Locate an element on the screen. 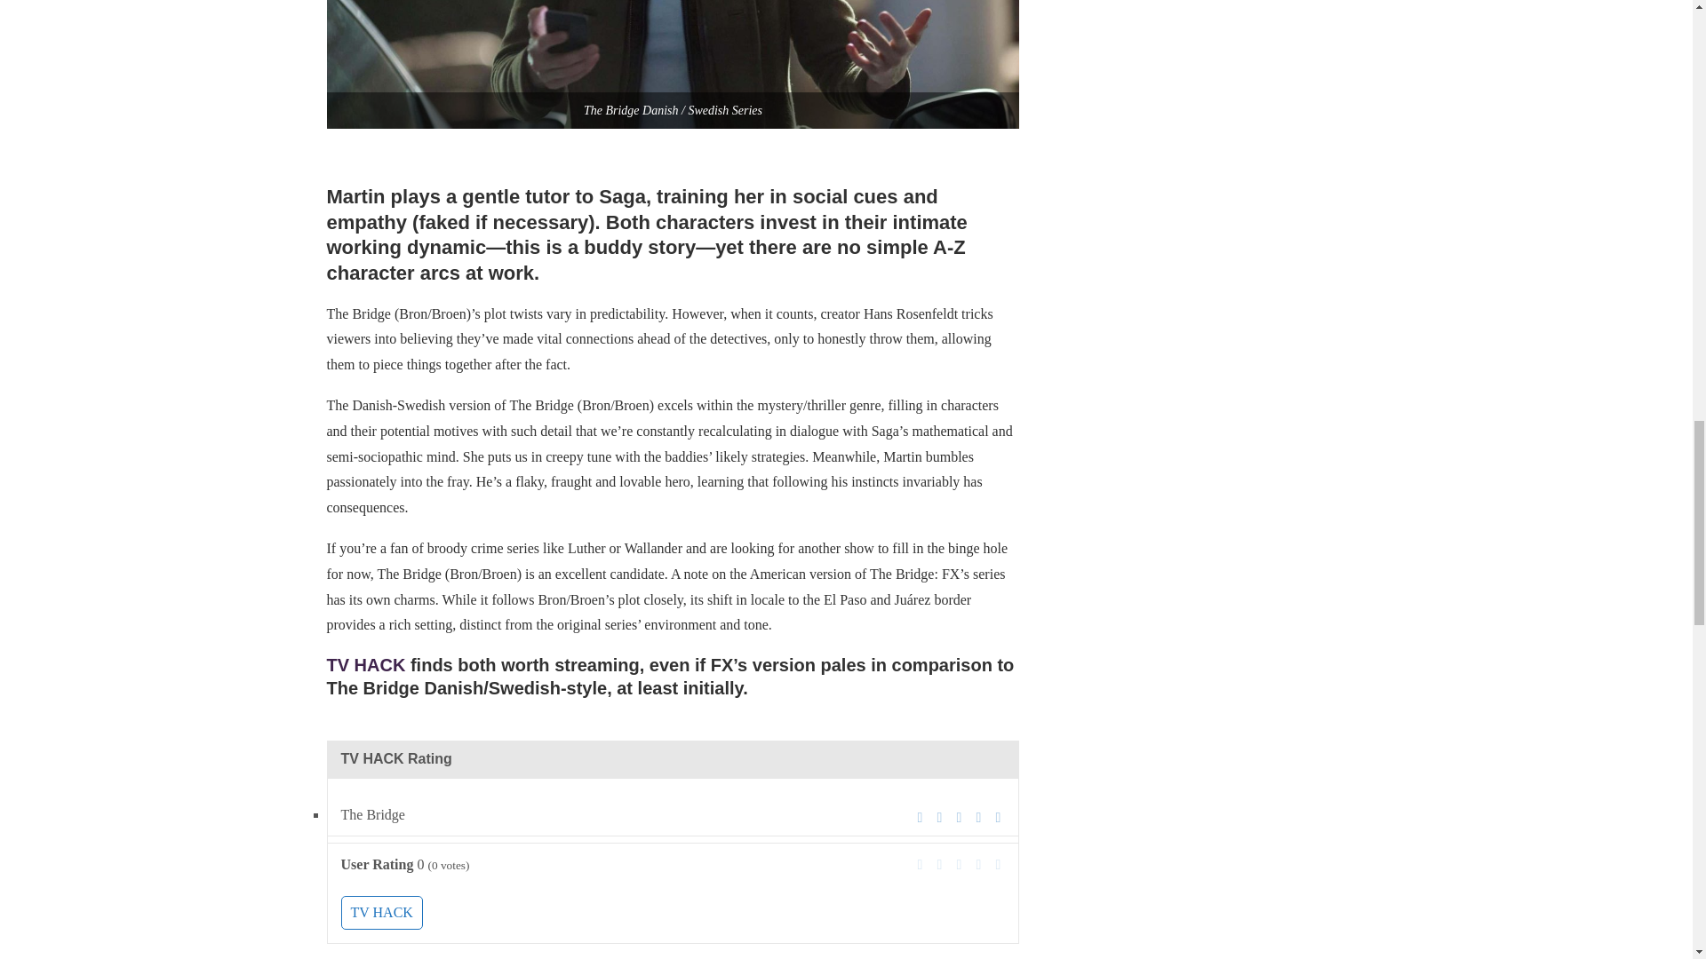 Image resolution: width=1706 pixels, height=959 pixels. TV HACK is located at coordinates (366, 664).